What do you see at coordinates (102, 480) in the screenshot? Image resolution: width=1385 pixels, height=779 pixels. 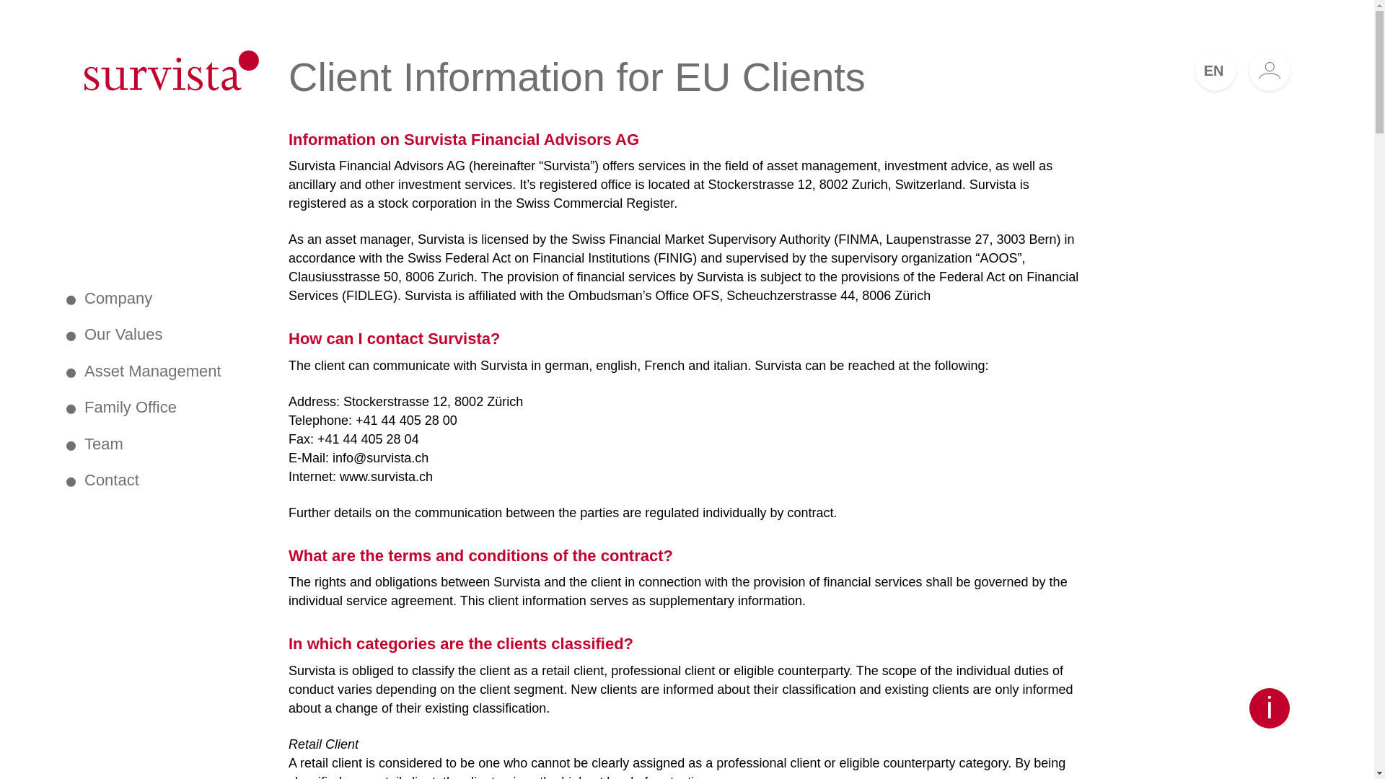 I see `Contact` at bounding box center [102, 480].